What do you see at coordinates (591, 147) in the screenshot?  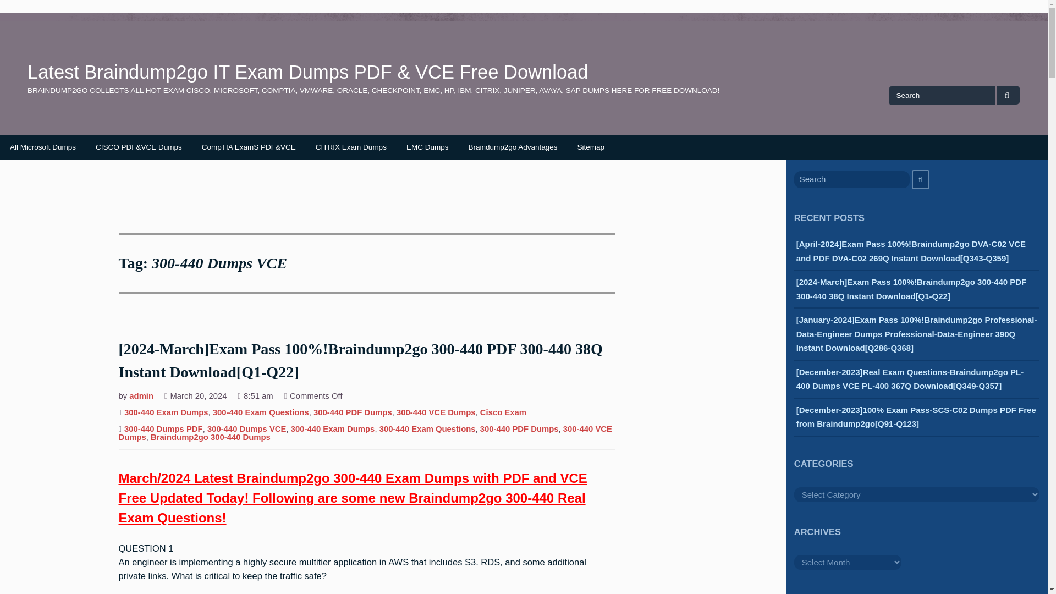 I see `Sitemap` at bounding box center [591, 147].